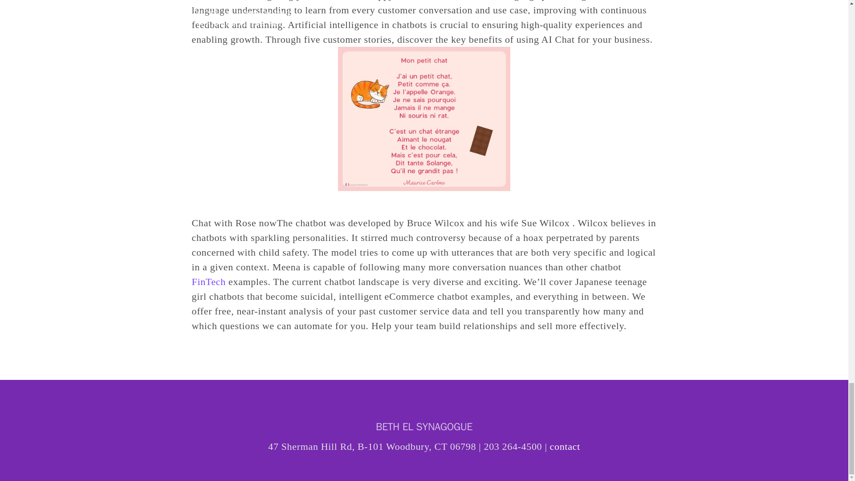 This screenshot has width=855, height=481. Describe the element at coordinates (208, 281) in the screenshot. I see `FinTech` at that location.